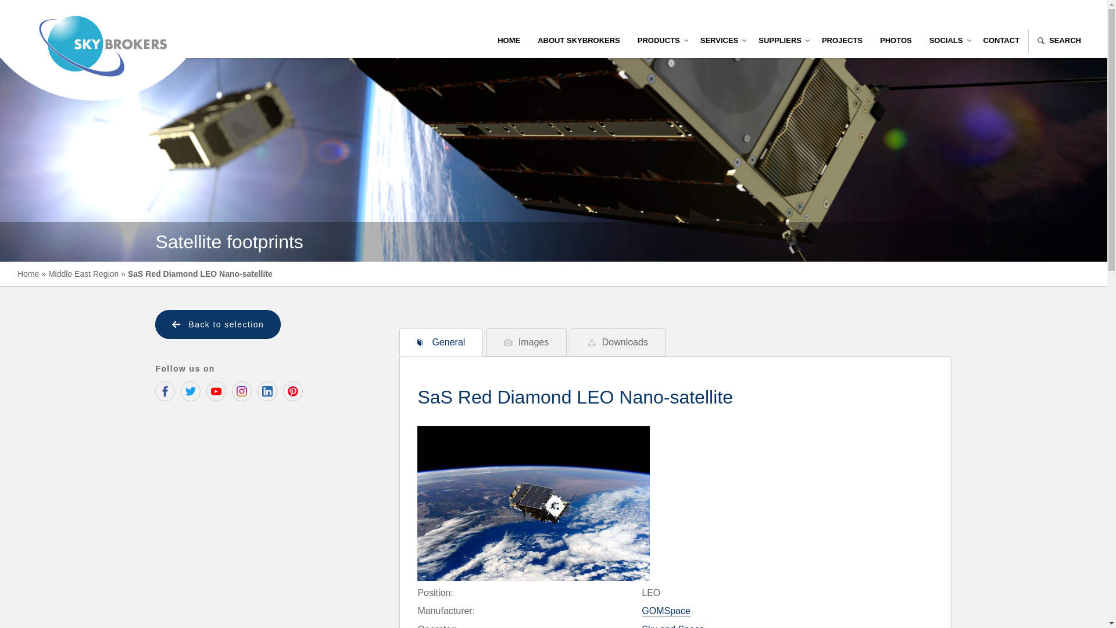 This screenshot has height=628, width=1116. I want to click on Follow Skybrokers on Youtube, so click(216, 391).